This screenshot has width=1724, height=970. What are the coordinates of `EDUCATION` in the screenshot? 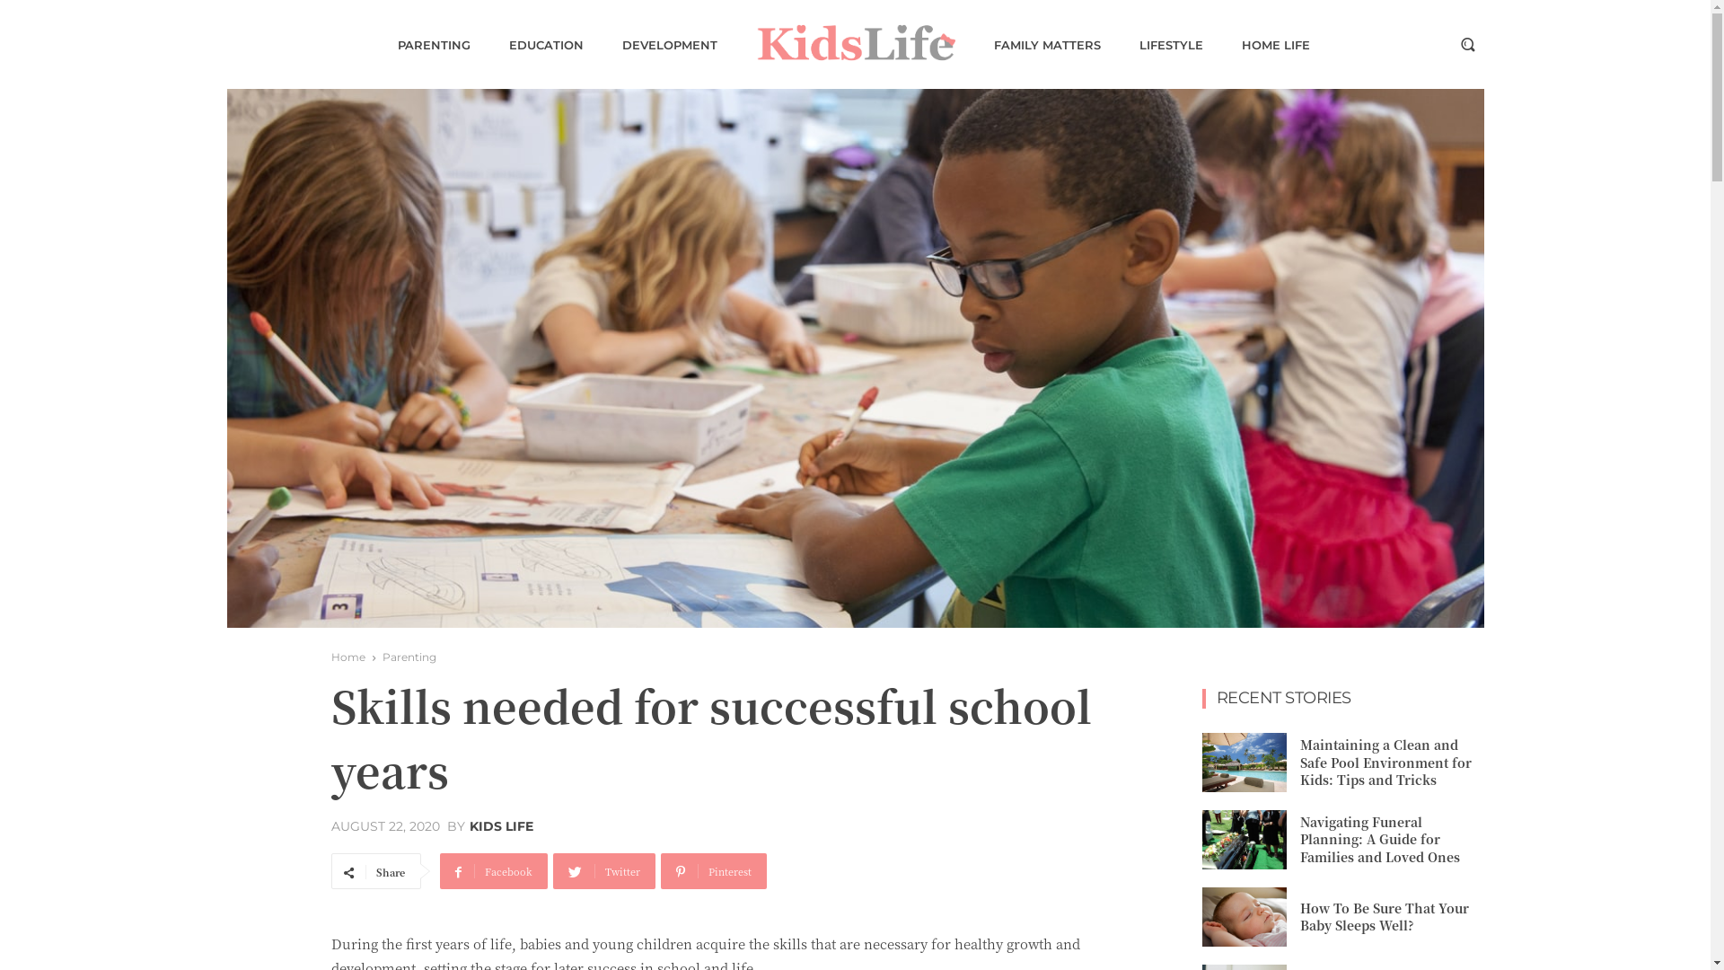 It's located at (546, 45).